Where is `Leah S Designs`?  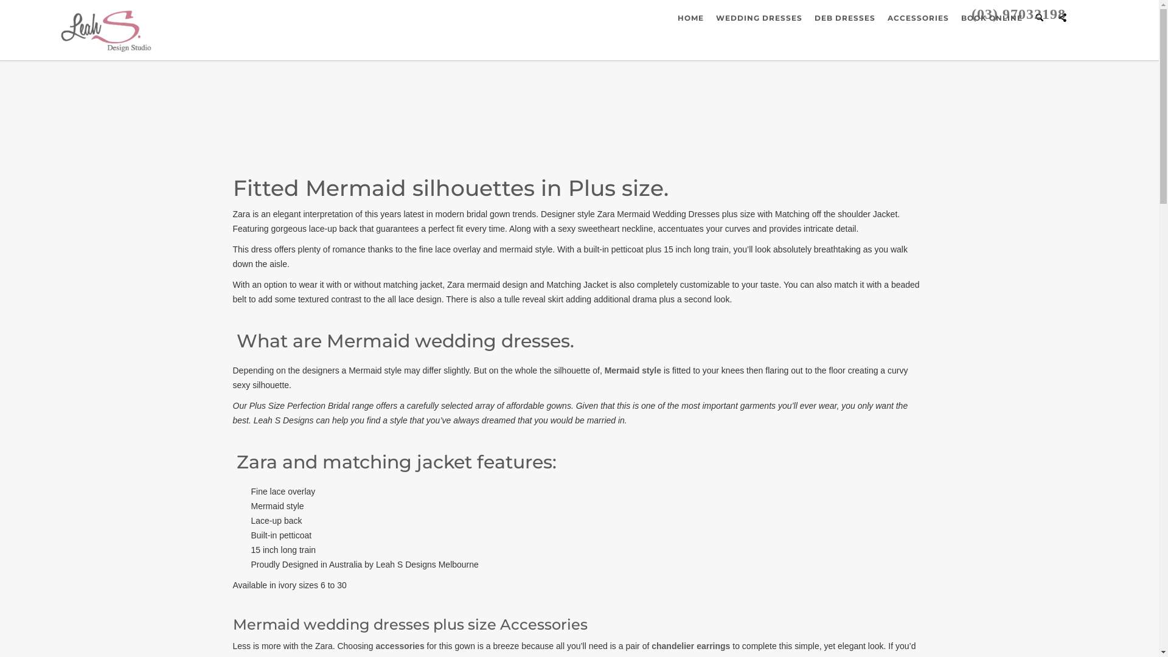 Leah S Designs is located at coordinates (106, 30).